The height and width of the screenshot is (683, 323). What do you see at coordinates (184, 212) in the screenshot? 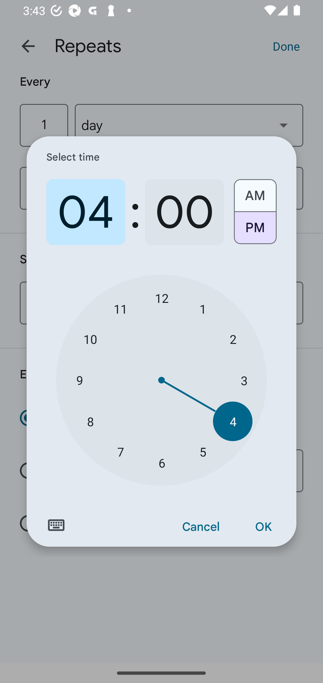
I see `00 0 minutes` at bounding box center [184, 212].